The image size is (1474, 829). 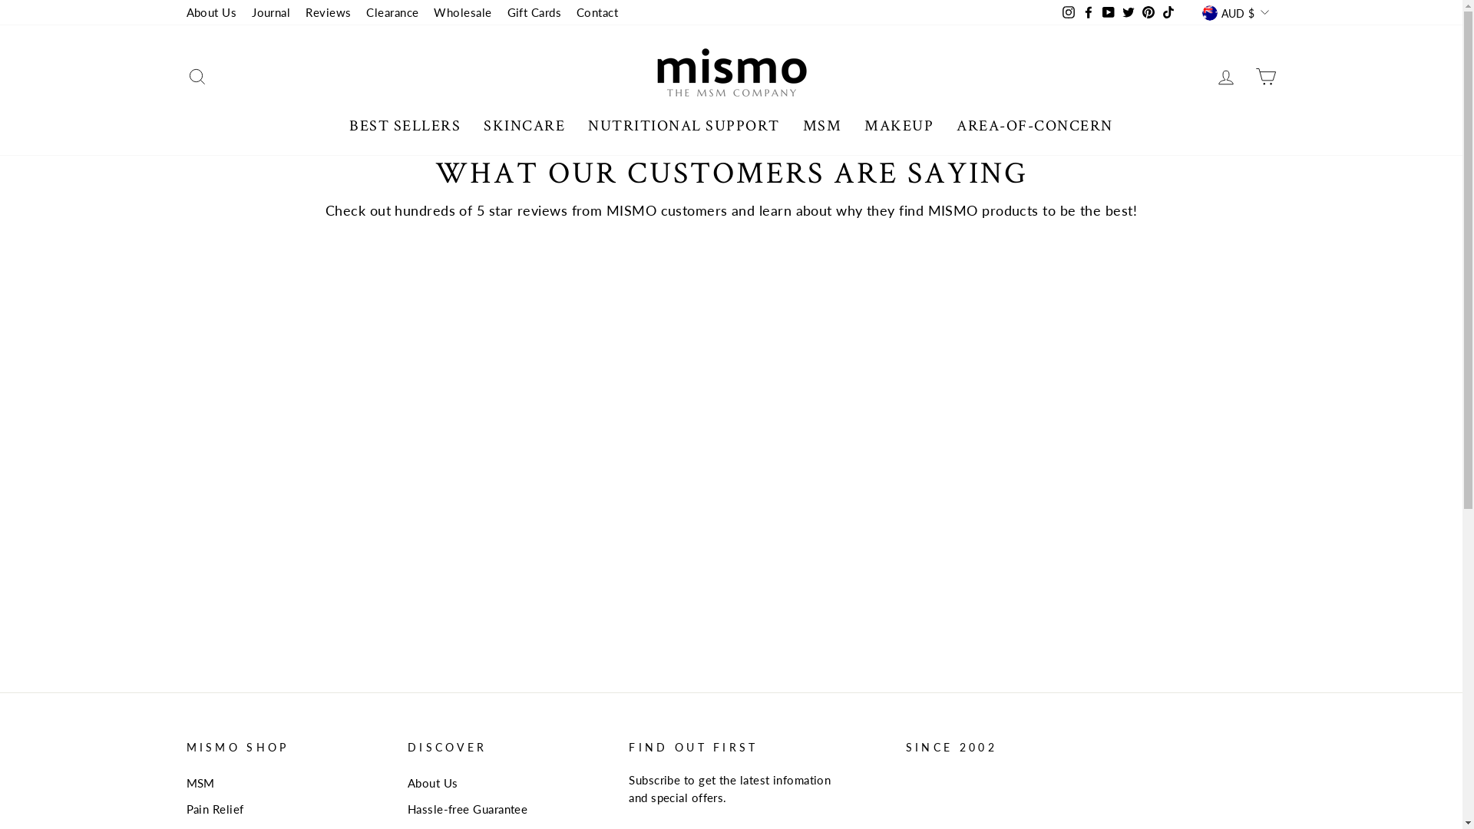 I want to click on SEARCH, so click(x=197, y=76).